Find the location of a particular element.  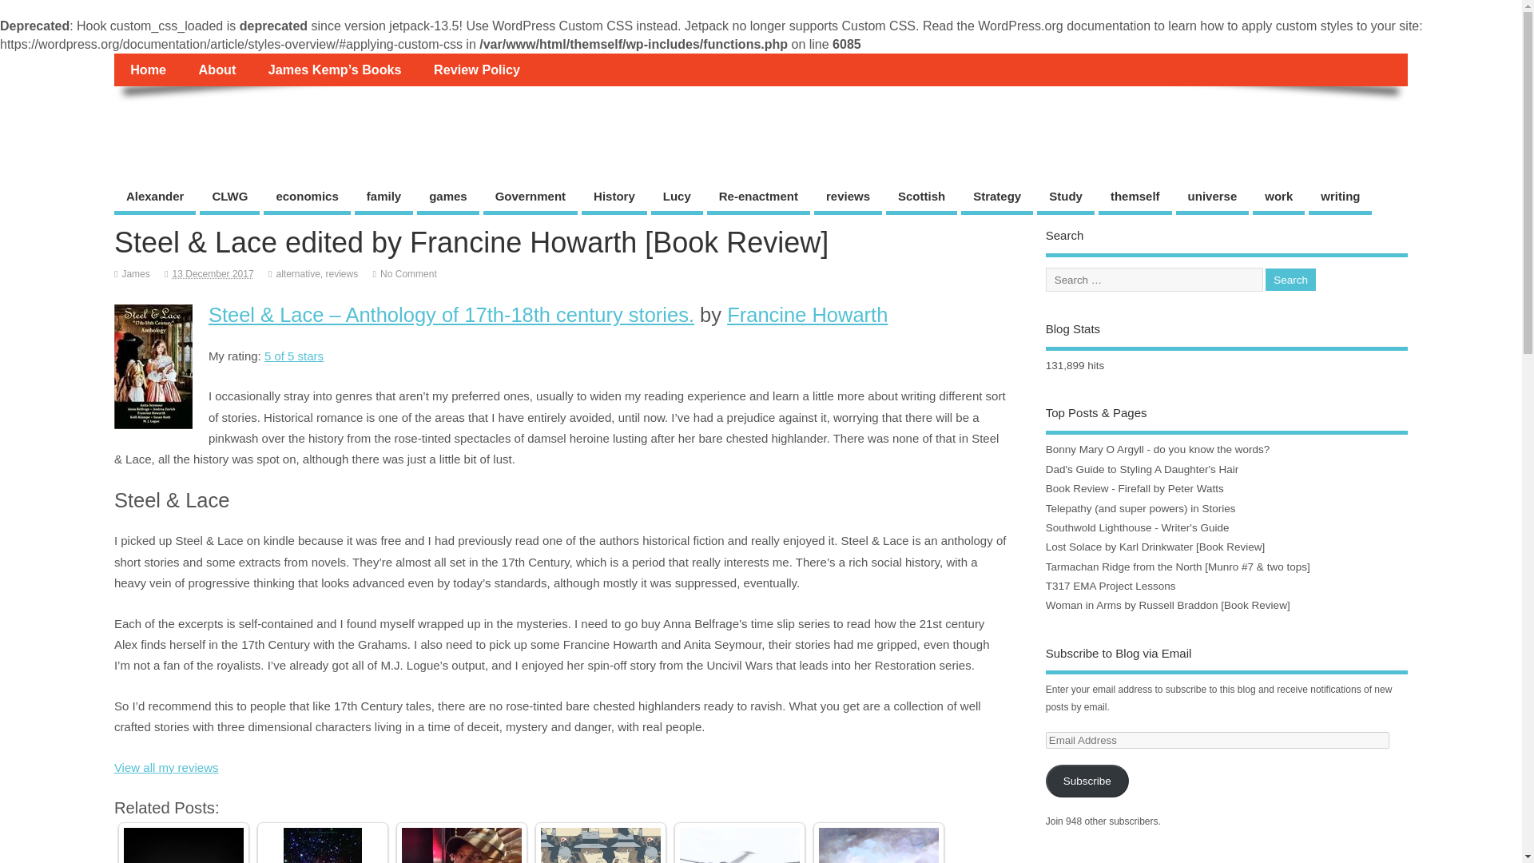

themself is located at coordinates (1135, 198).